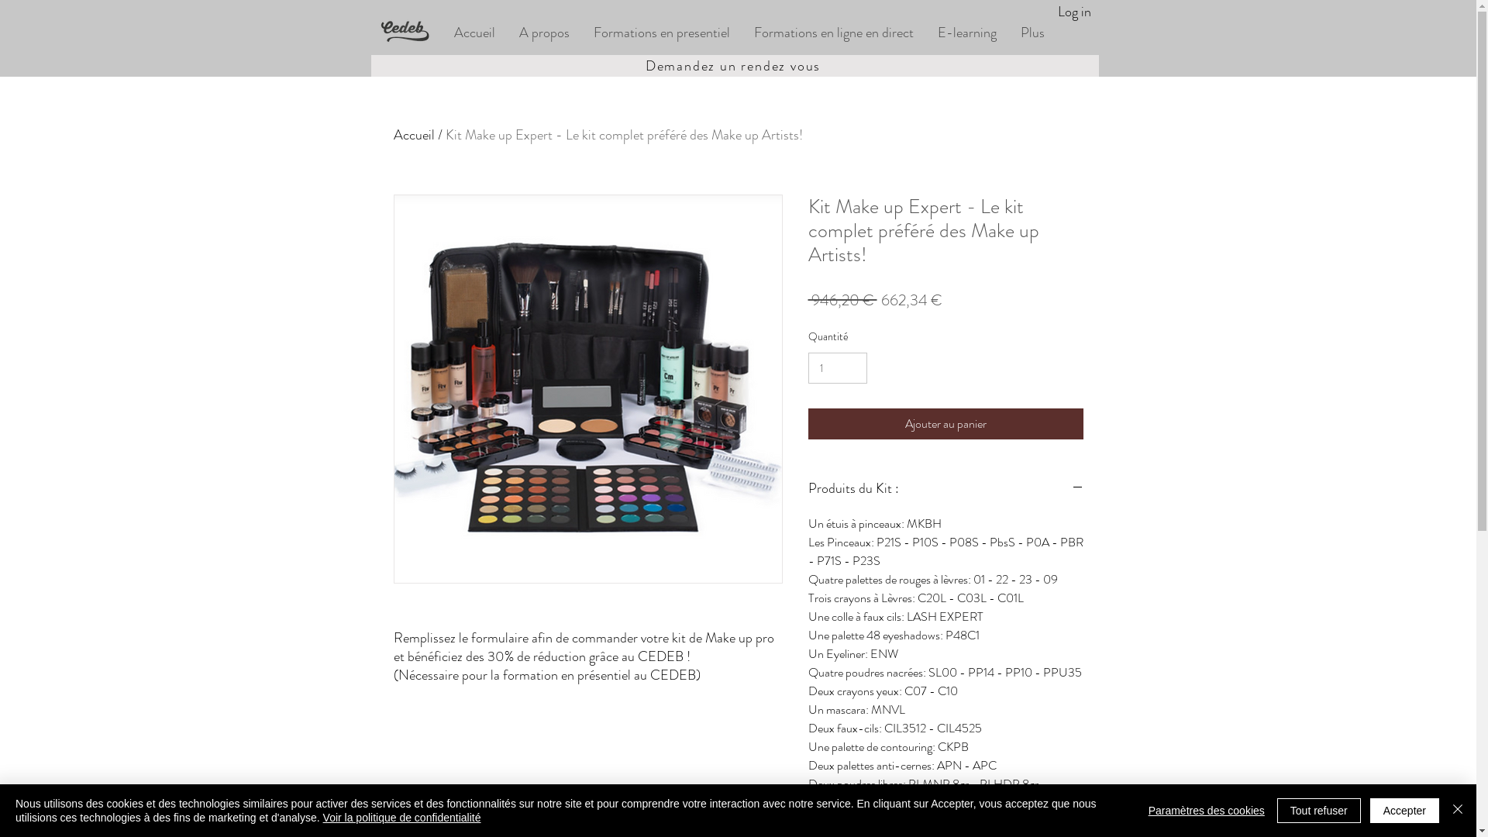  I want to click on A propos, so click(544, 33).